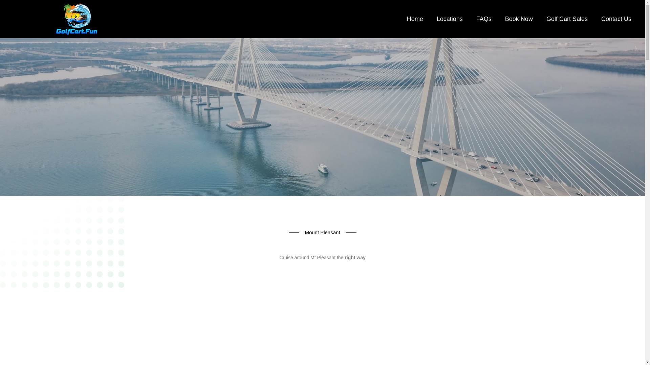 Image resolution: width=650 pixels, height=365 pixels. I want to click on Locations, so click(450, 19).